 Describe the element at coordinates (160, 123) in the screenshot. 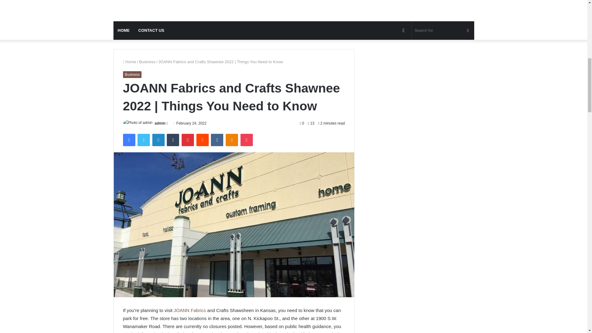

I see `admin` at that location.